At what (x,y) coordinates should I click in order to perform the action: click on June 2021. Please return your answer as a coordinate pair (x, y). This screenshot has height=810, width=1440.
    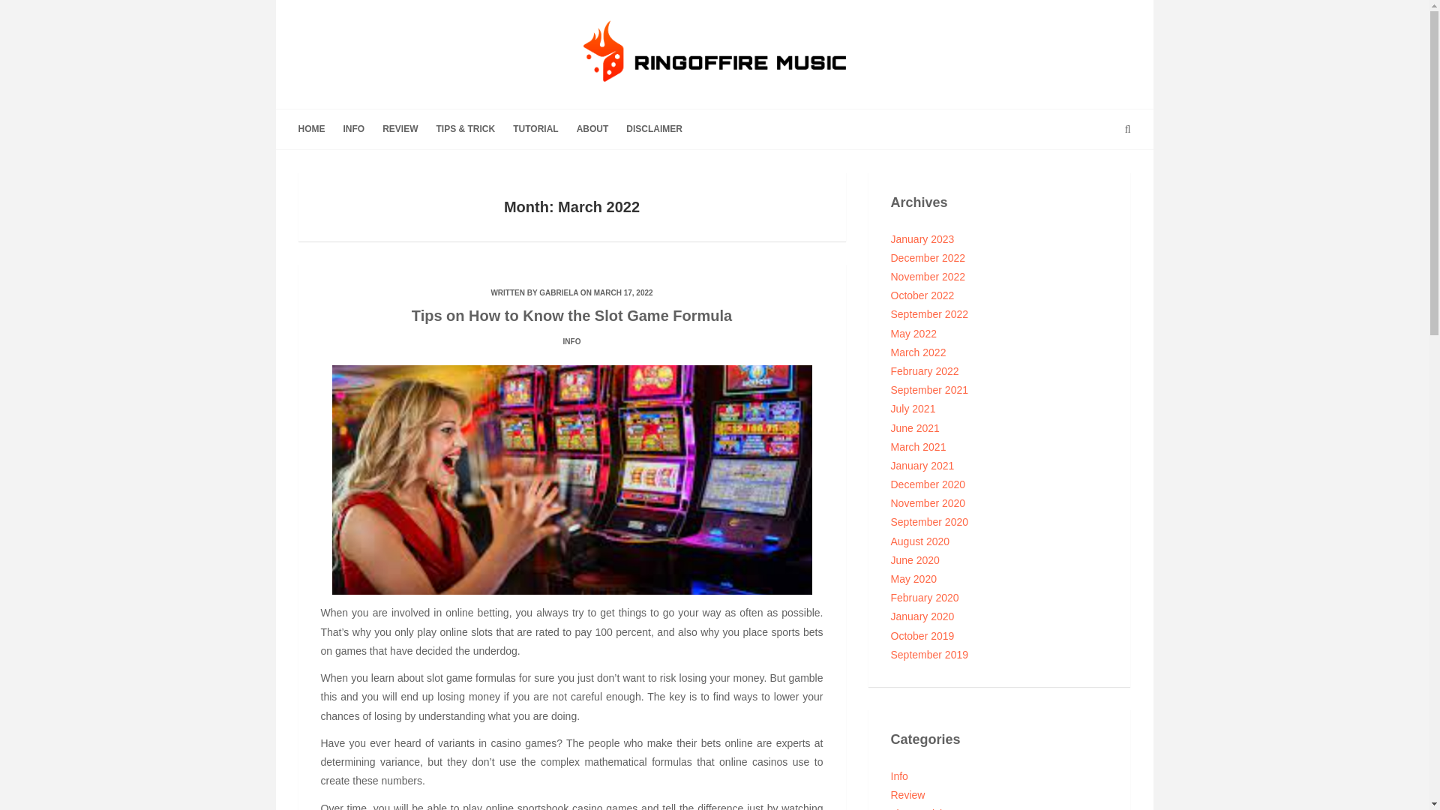
    Looking at the image, I should click on (915, 427).